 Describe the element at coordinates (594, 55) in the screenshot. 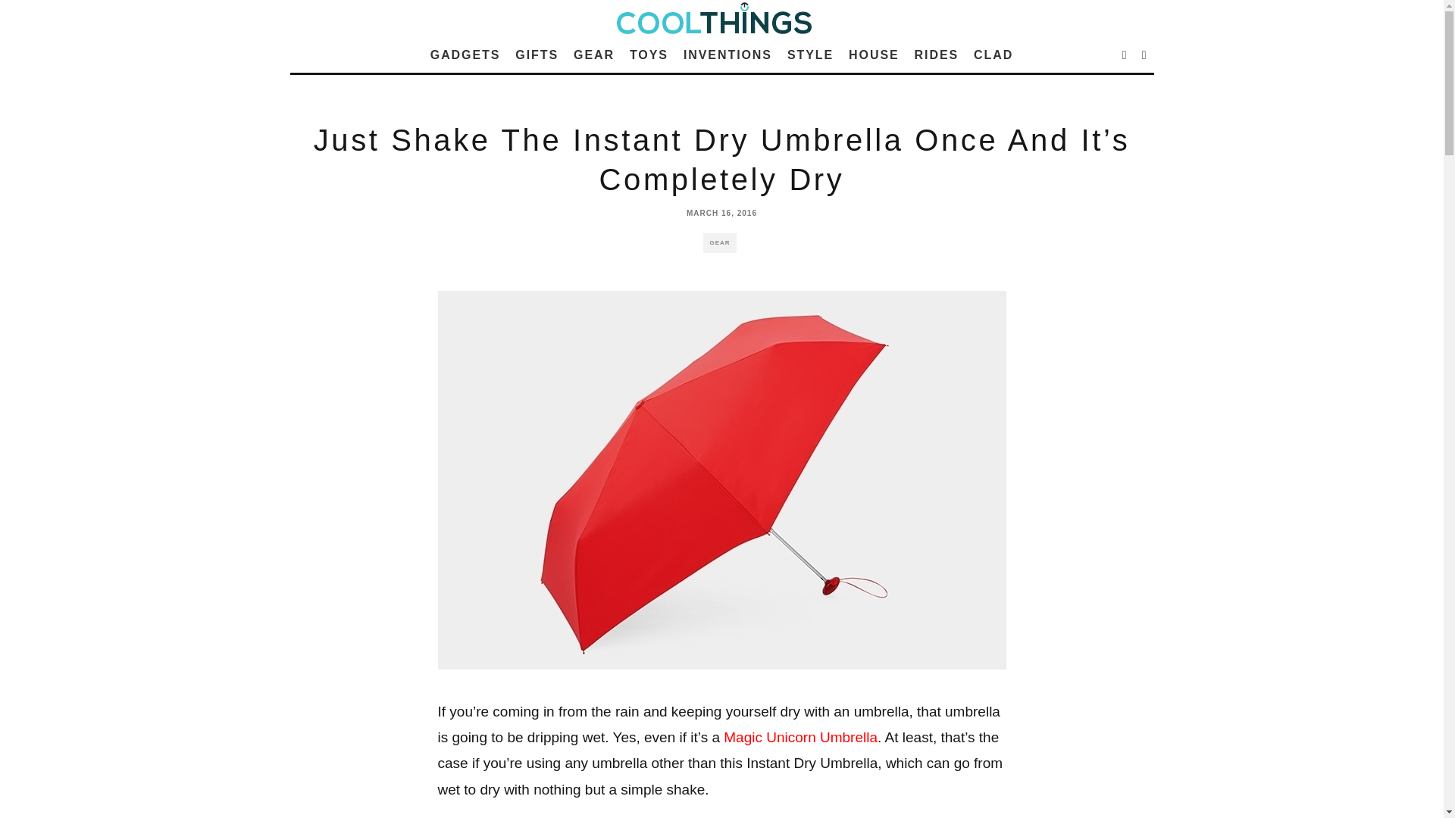

I see `GEAR` at that location.